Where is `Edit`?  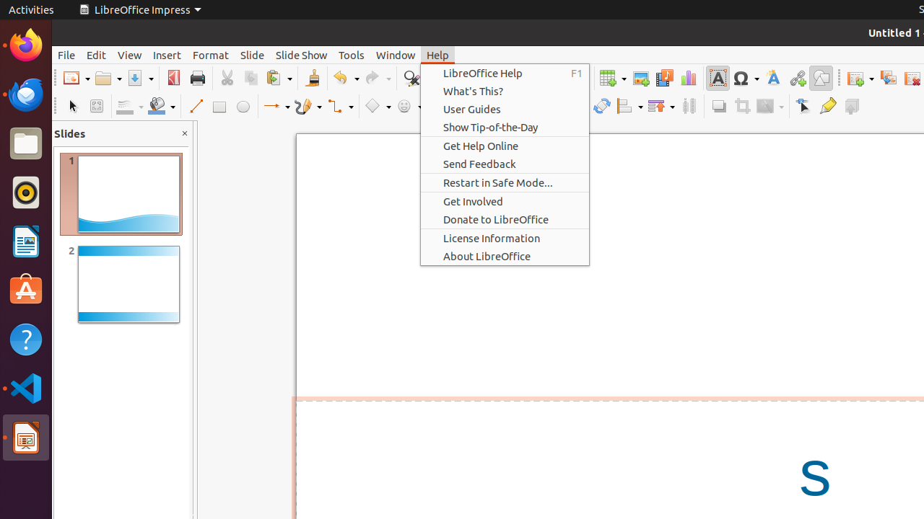 Edit is located at coordinates (97, 55).